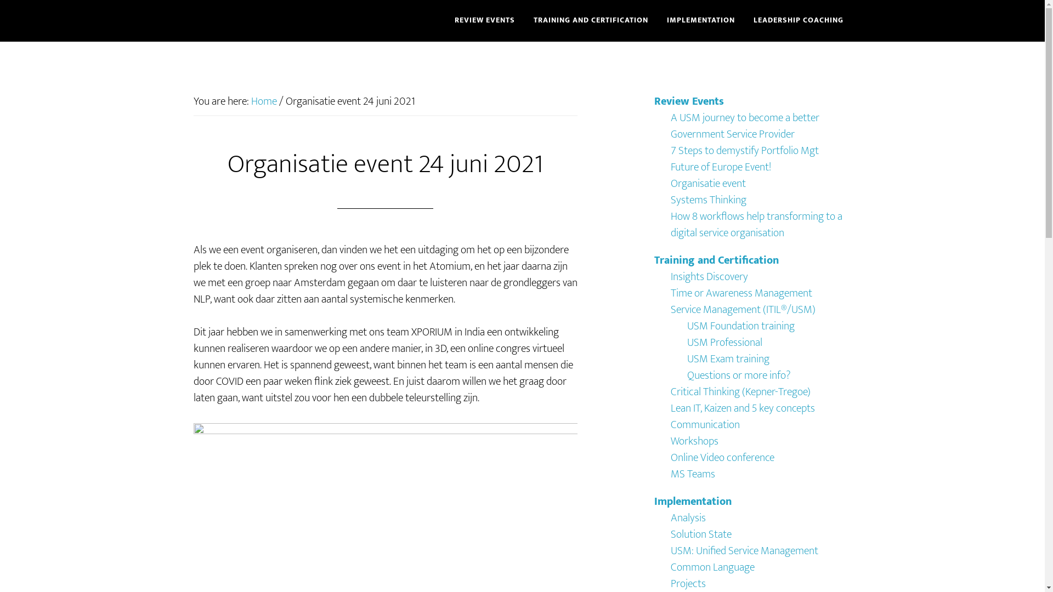 This screenshot has width=1053, height=592. What do you see at coordinates (264, 101) in the screenshot?
I see `Home` at bounding box center [264, 101].